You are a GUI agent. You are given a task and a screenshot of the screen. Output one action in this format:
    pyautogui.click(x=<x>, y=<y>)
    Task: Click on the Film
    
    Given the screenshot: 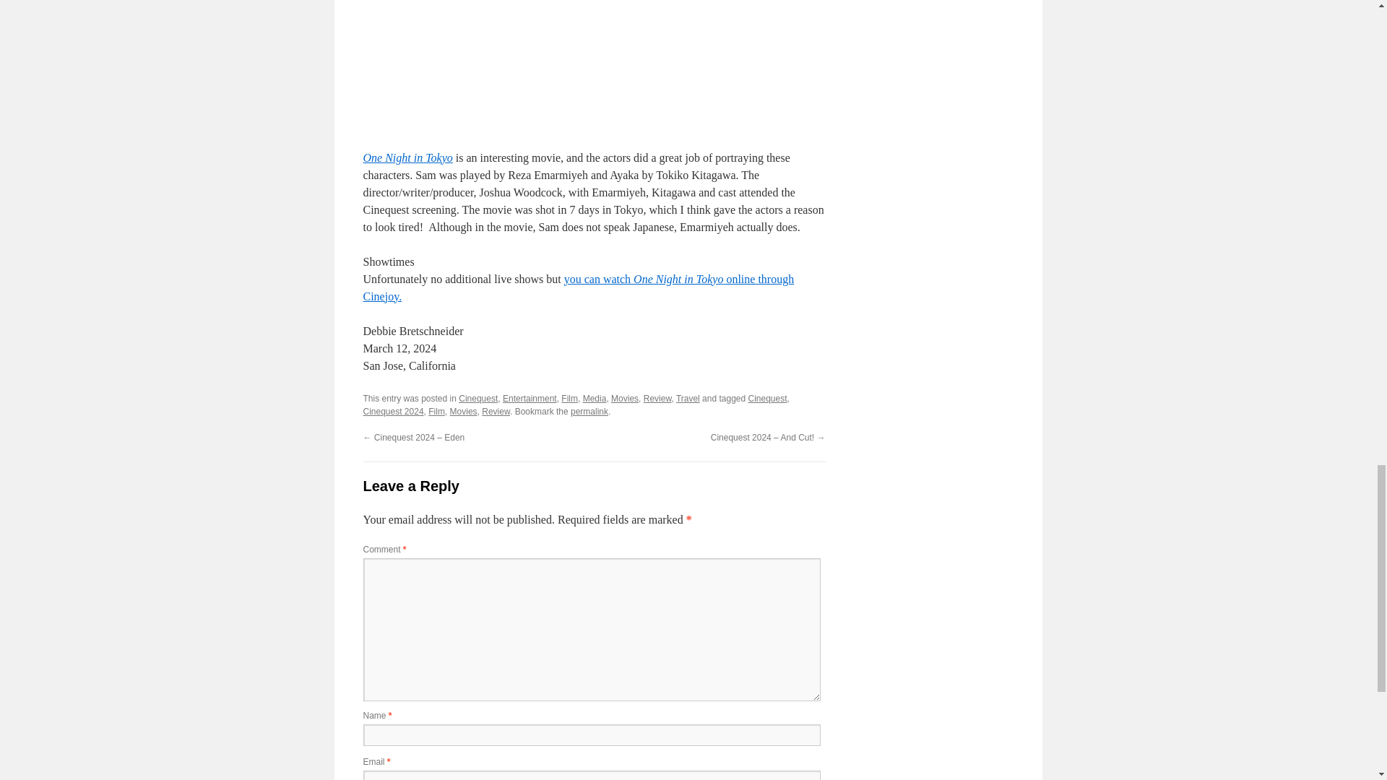 What is the action you would take?
    pyautogui.click(x=436, y=411)
    